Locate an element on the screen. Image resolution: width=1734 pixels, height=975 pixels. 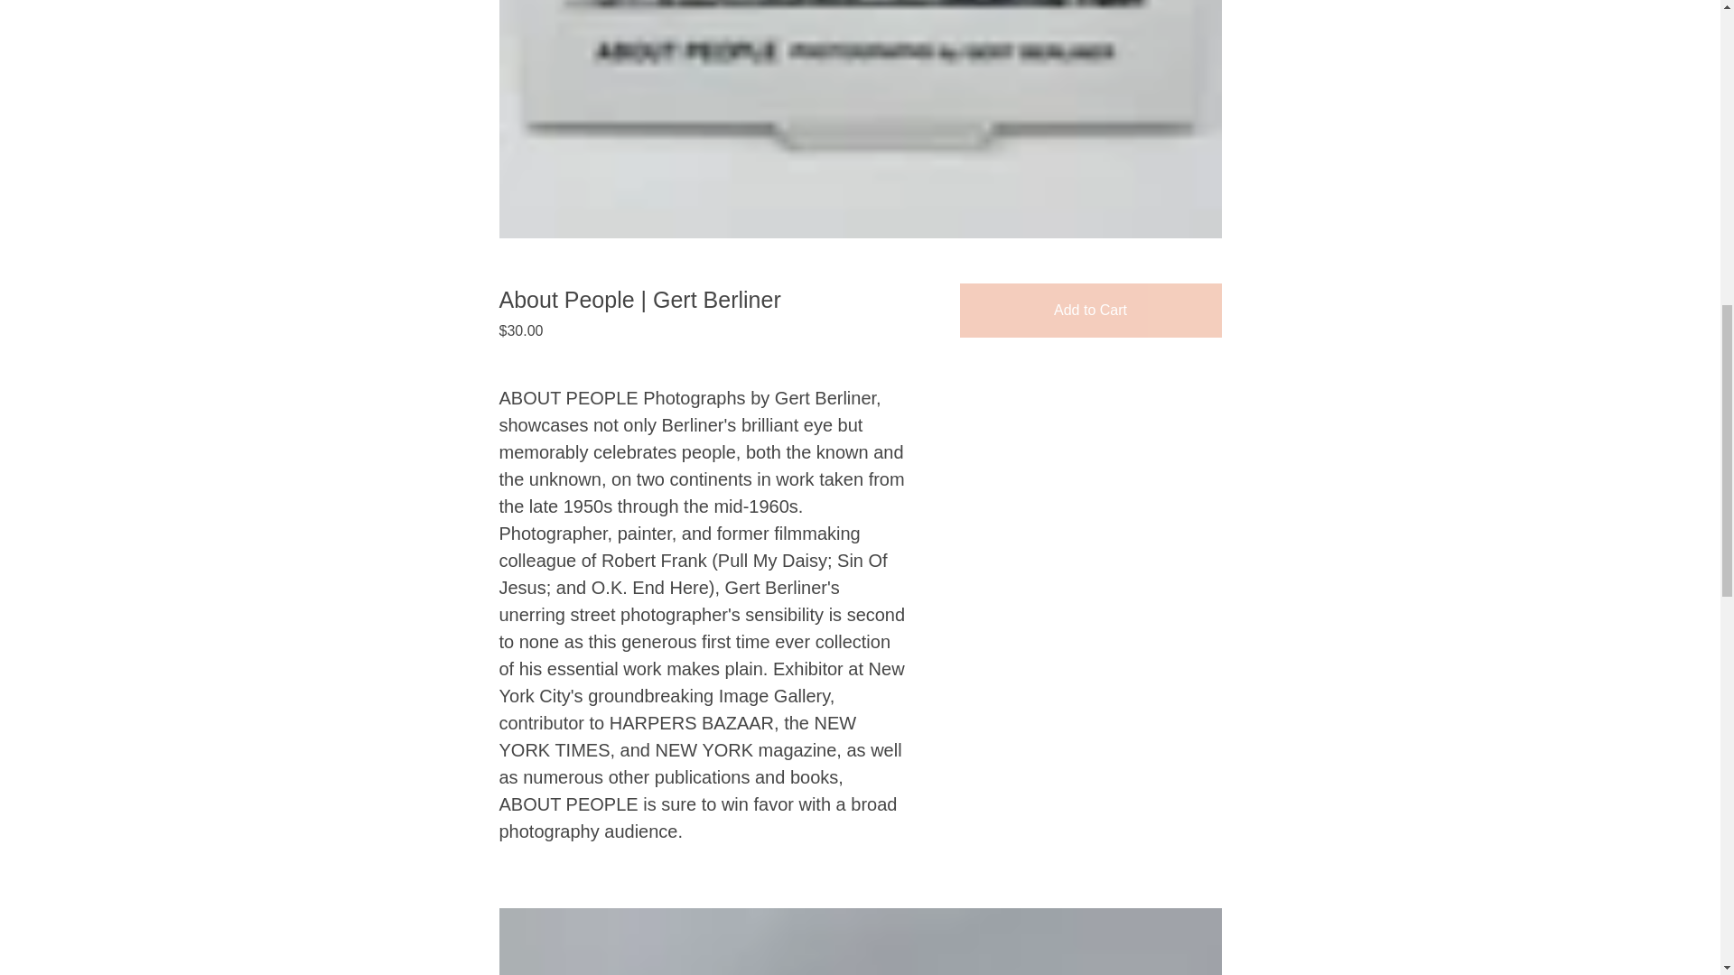
Add to Cart is located at coordinates (1089, 311).